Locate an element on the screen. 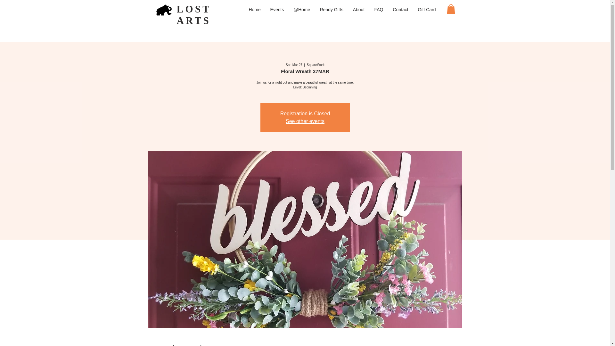 Image resolution: width=615 pixels, height=346 pixels. Gift Card is located at coordinates (427, 10).